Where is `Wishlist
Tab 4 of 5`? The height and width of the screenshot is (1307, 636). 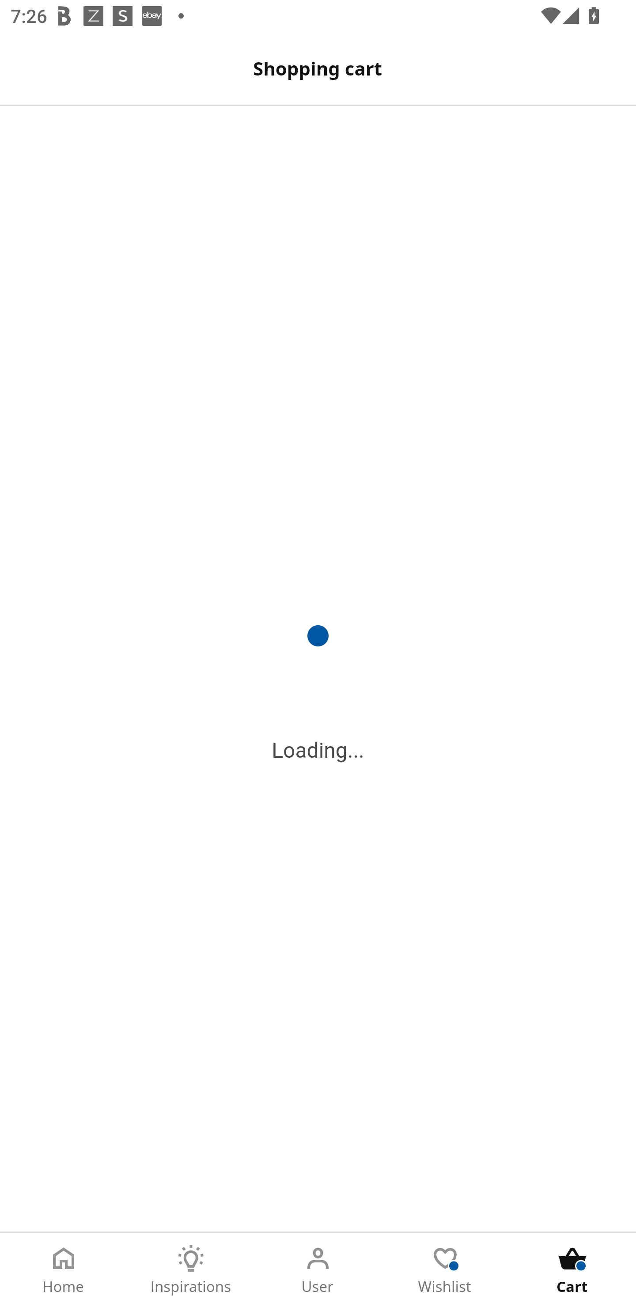 Wishlist
Tab 4 of 5 is located at coordinates (445, 1270).